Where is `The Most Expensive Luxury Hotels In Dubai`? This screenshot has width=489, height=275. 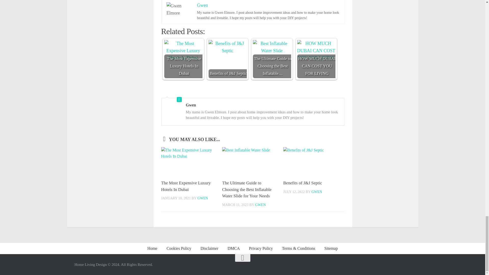
The Most Expensive Luxury Hotels In Dubai is located at coordinates (183, 51).